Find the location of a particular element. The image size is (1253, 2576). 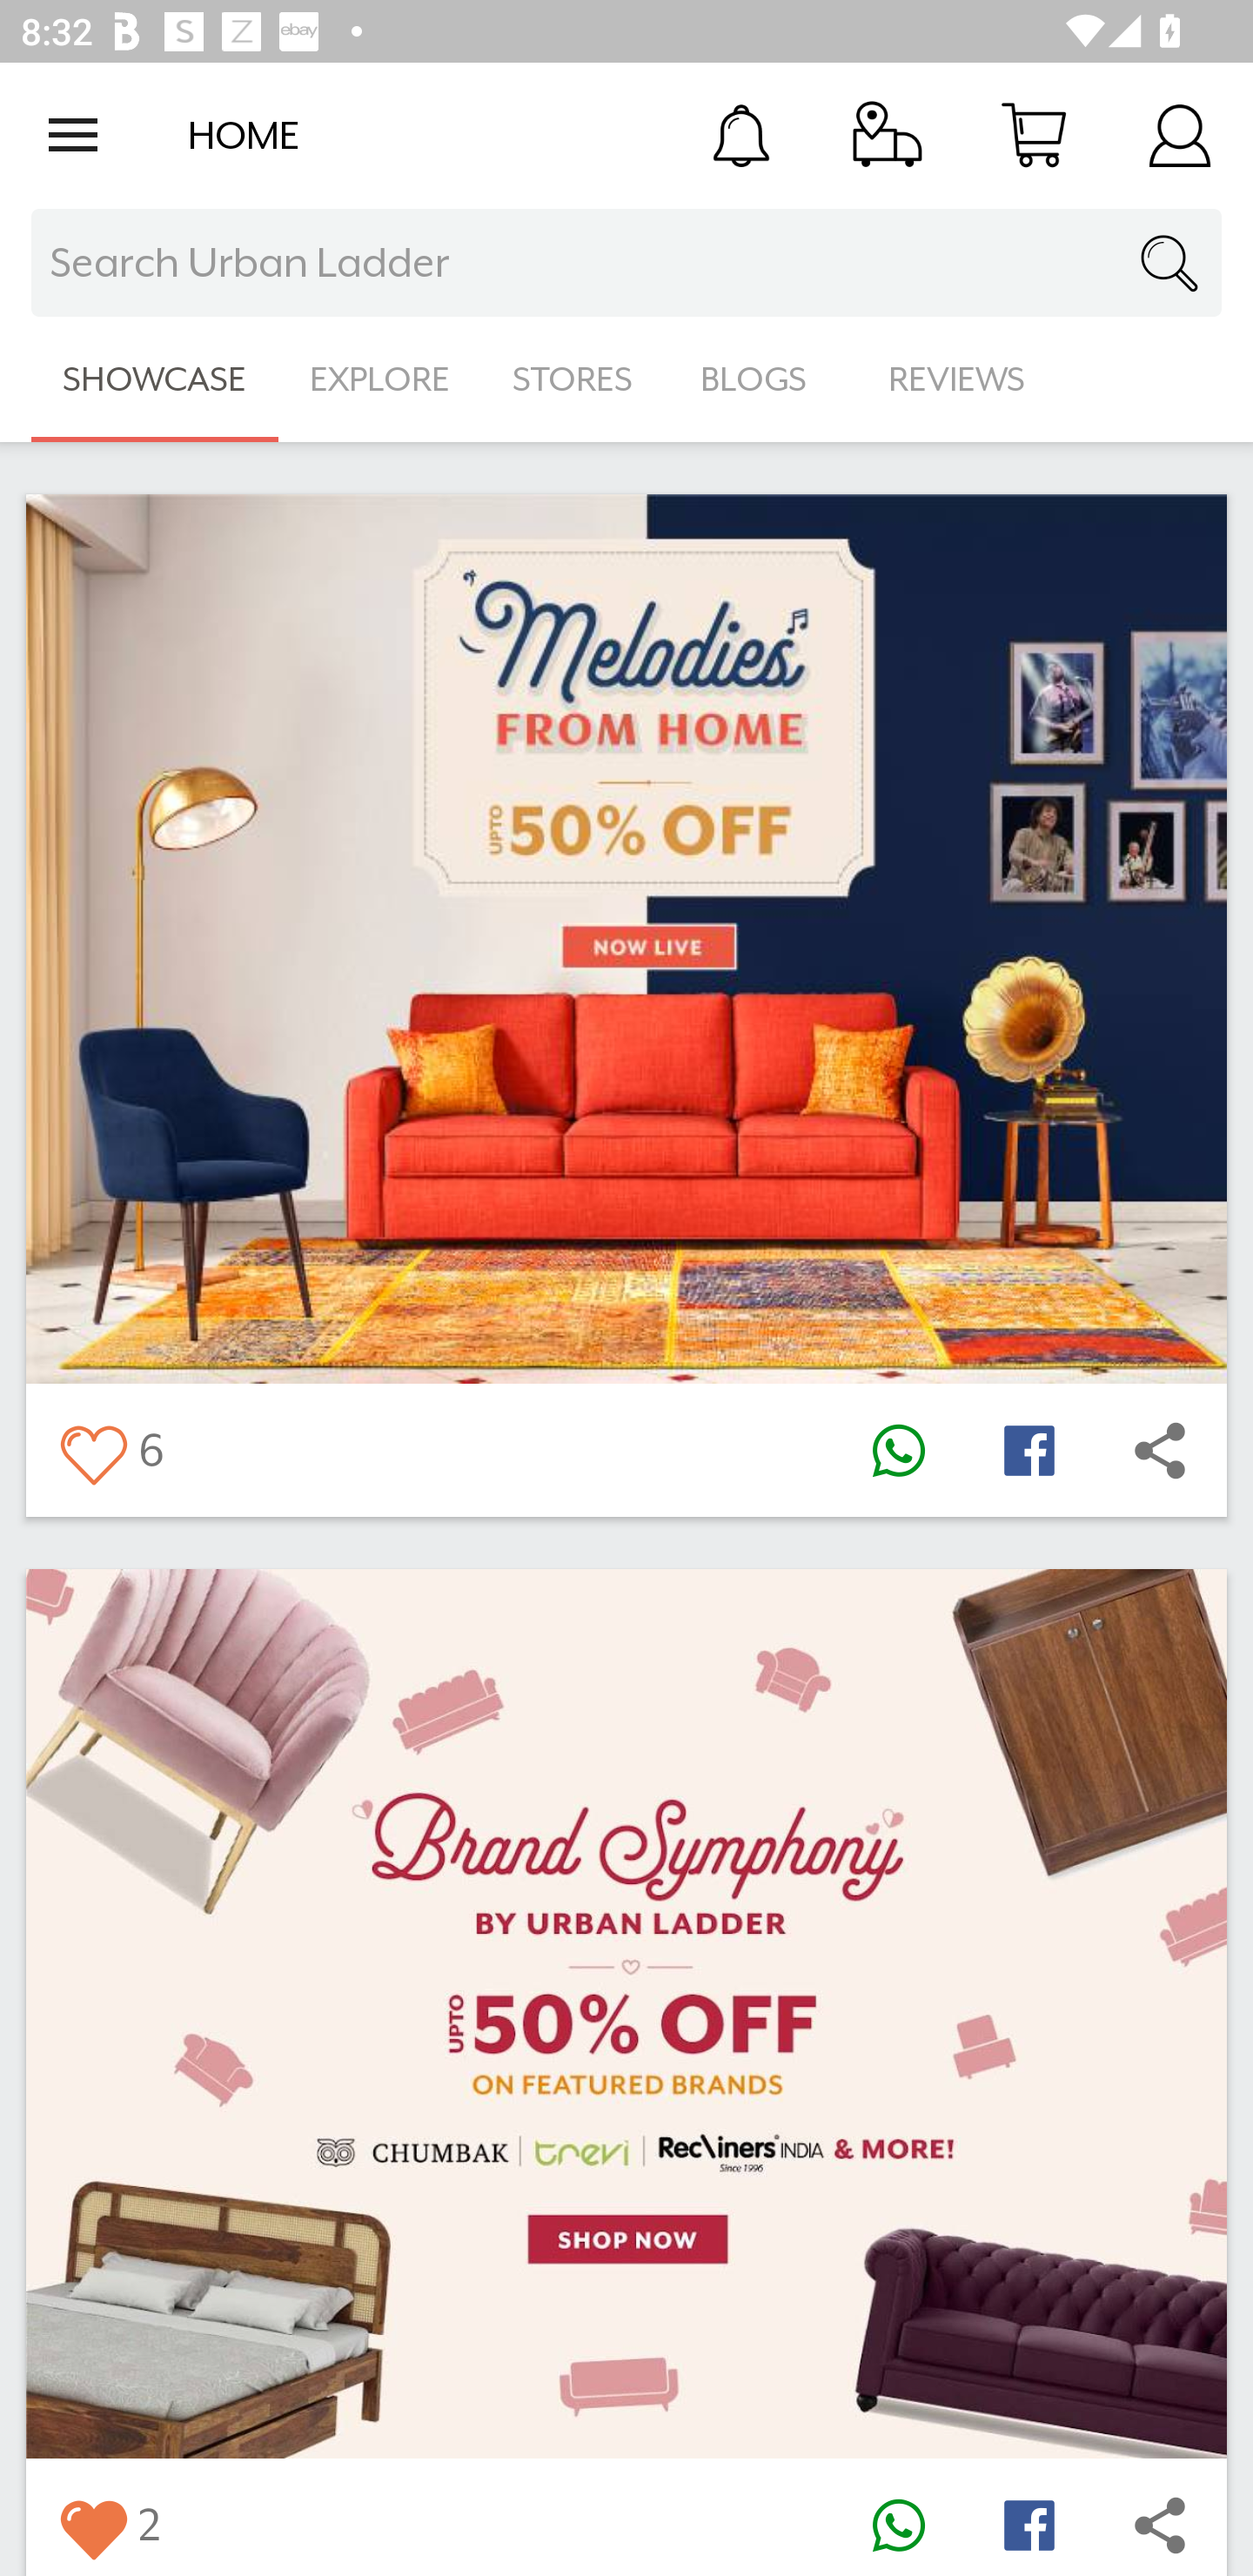

 is located at coordinates (1029, 2524).